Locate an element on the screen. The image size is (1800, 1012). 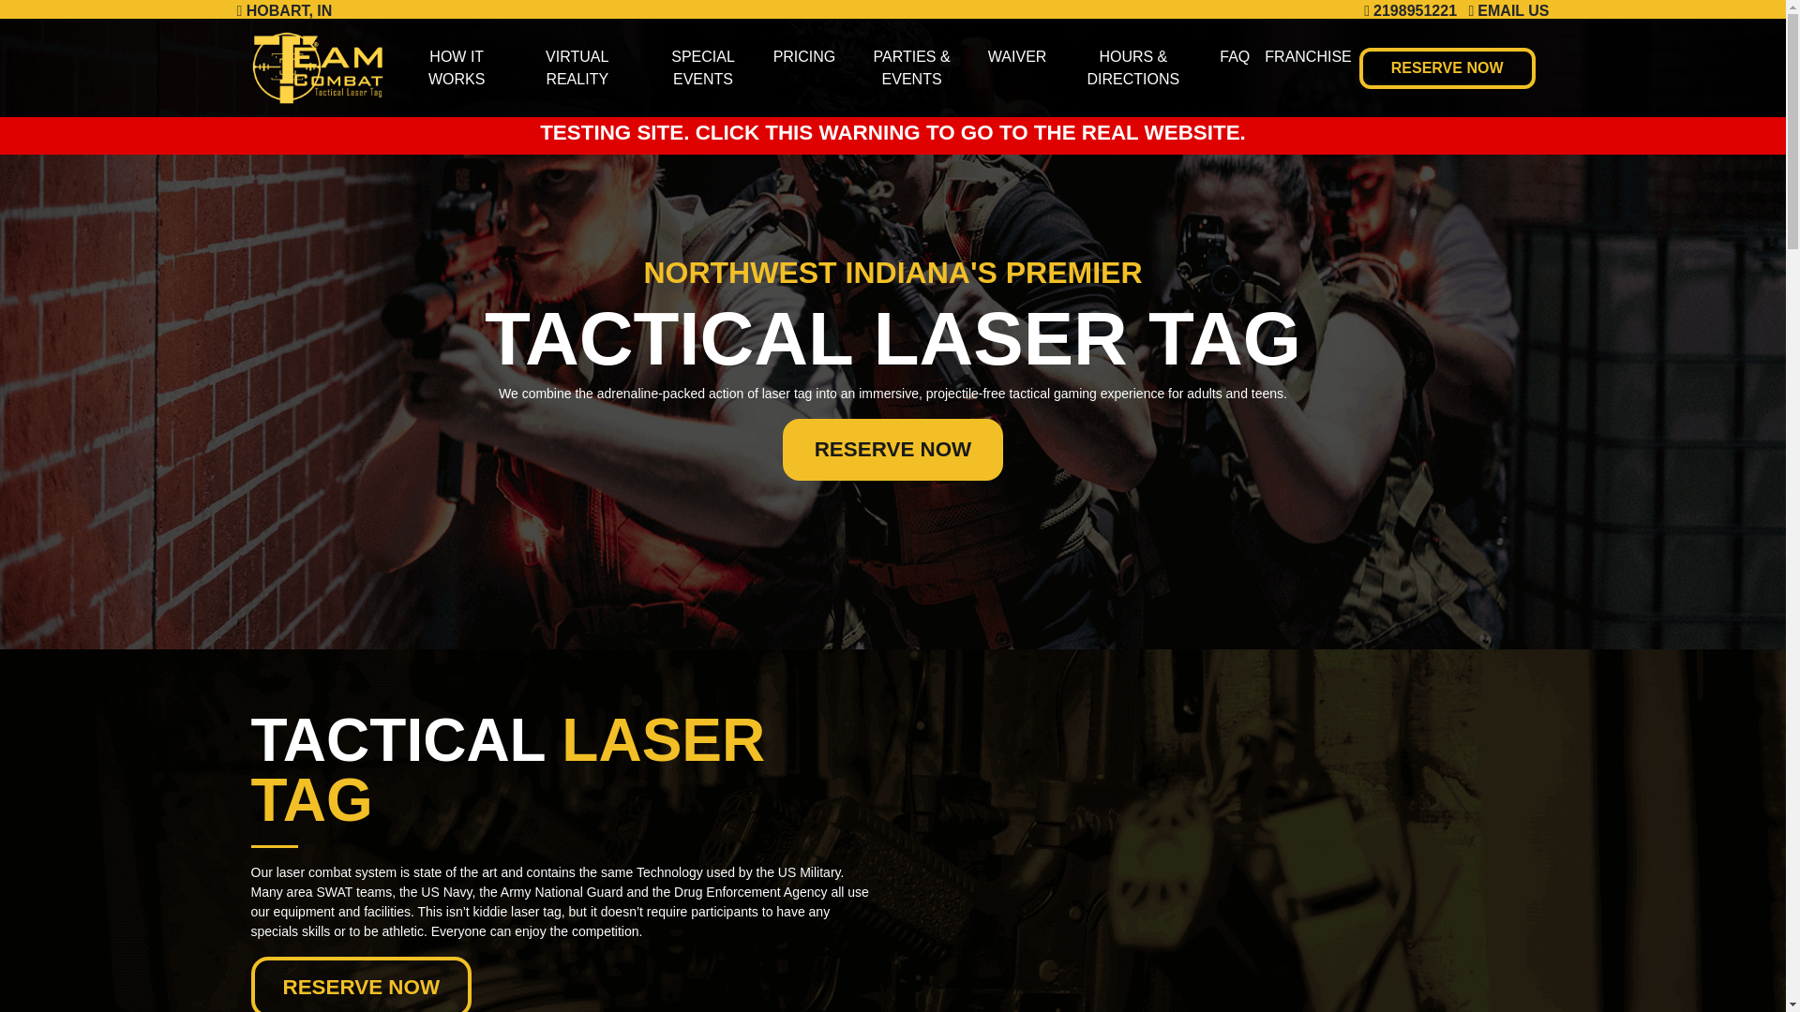
PRICING is located at coordinates (804, 57).